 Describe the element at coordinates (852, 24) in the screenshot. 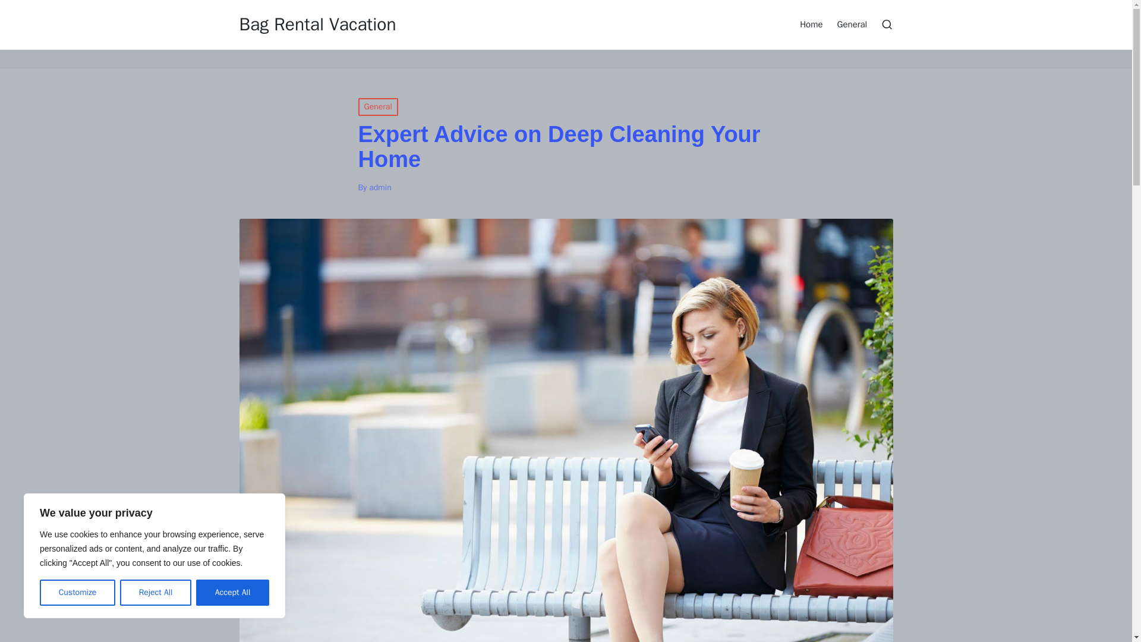

I see `General` at that location.